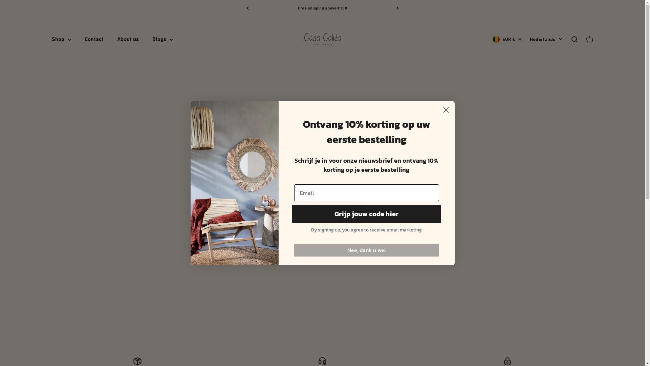 This screenshot has height=366, width=650. What do you see at coordinates (546, 39) in the screenshot?
I see `Nederlands` at bounding box center [546, 39].